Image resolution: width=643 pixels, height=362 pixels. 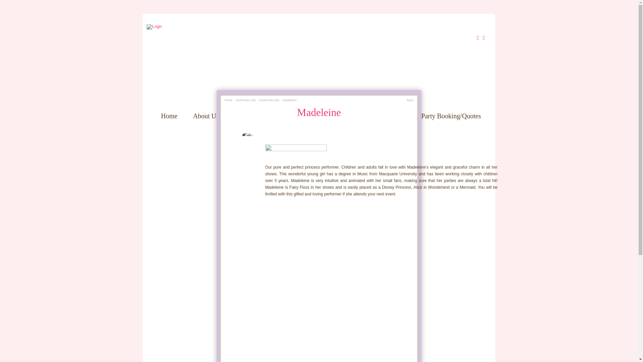 I want to click on Kids Party Venue, so click(x=258, y=116).